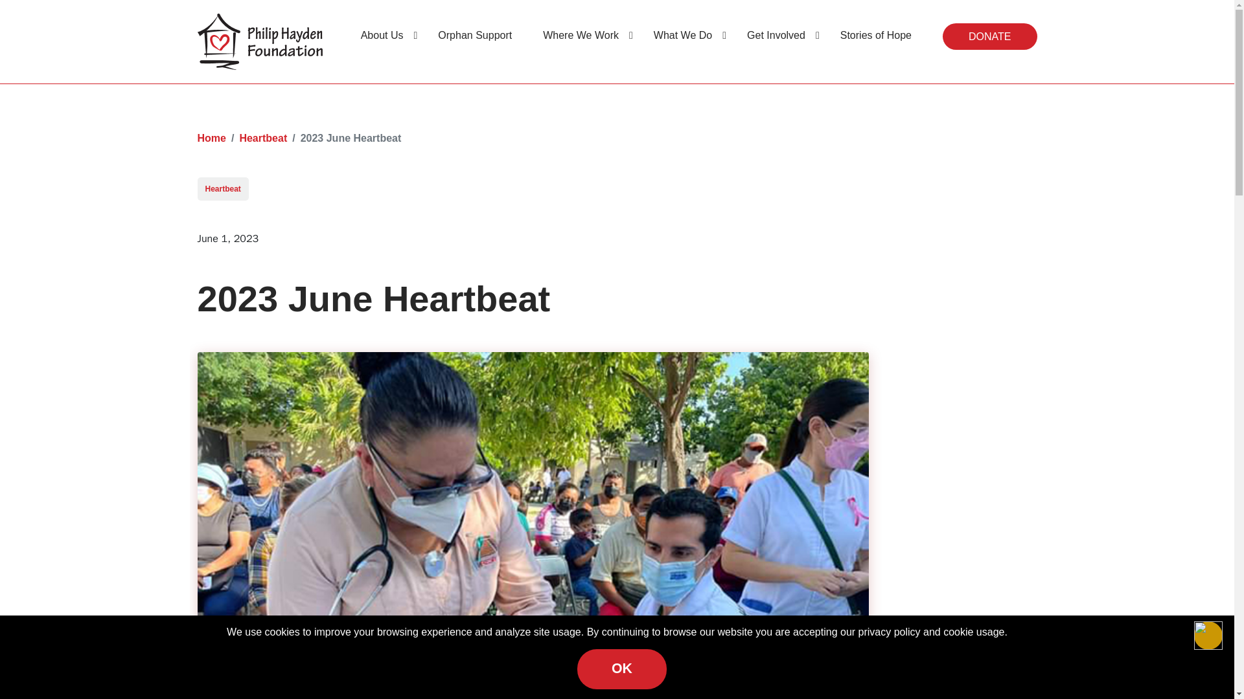 This screenshot has width=1244, height=699. I want to click on Heartbeat, so click(263, 139).